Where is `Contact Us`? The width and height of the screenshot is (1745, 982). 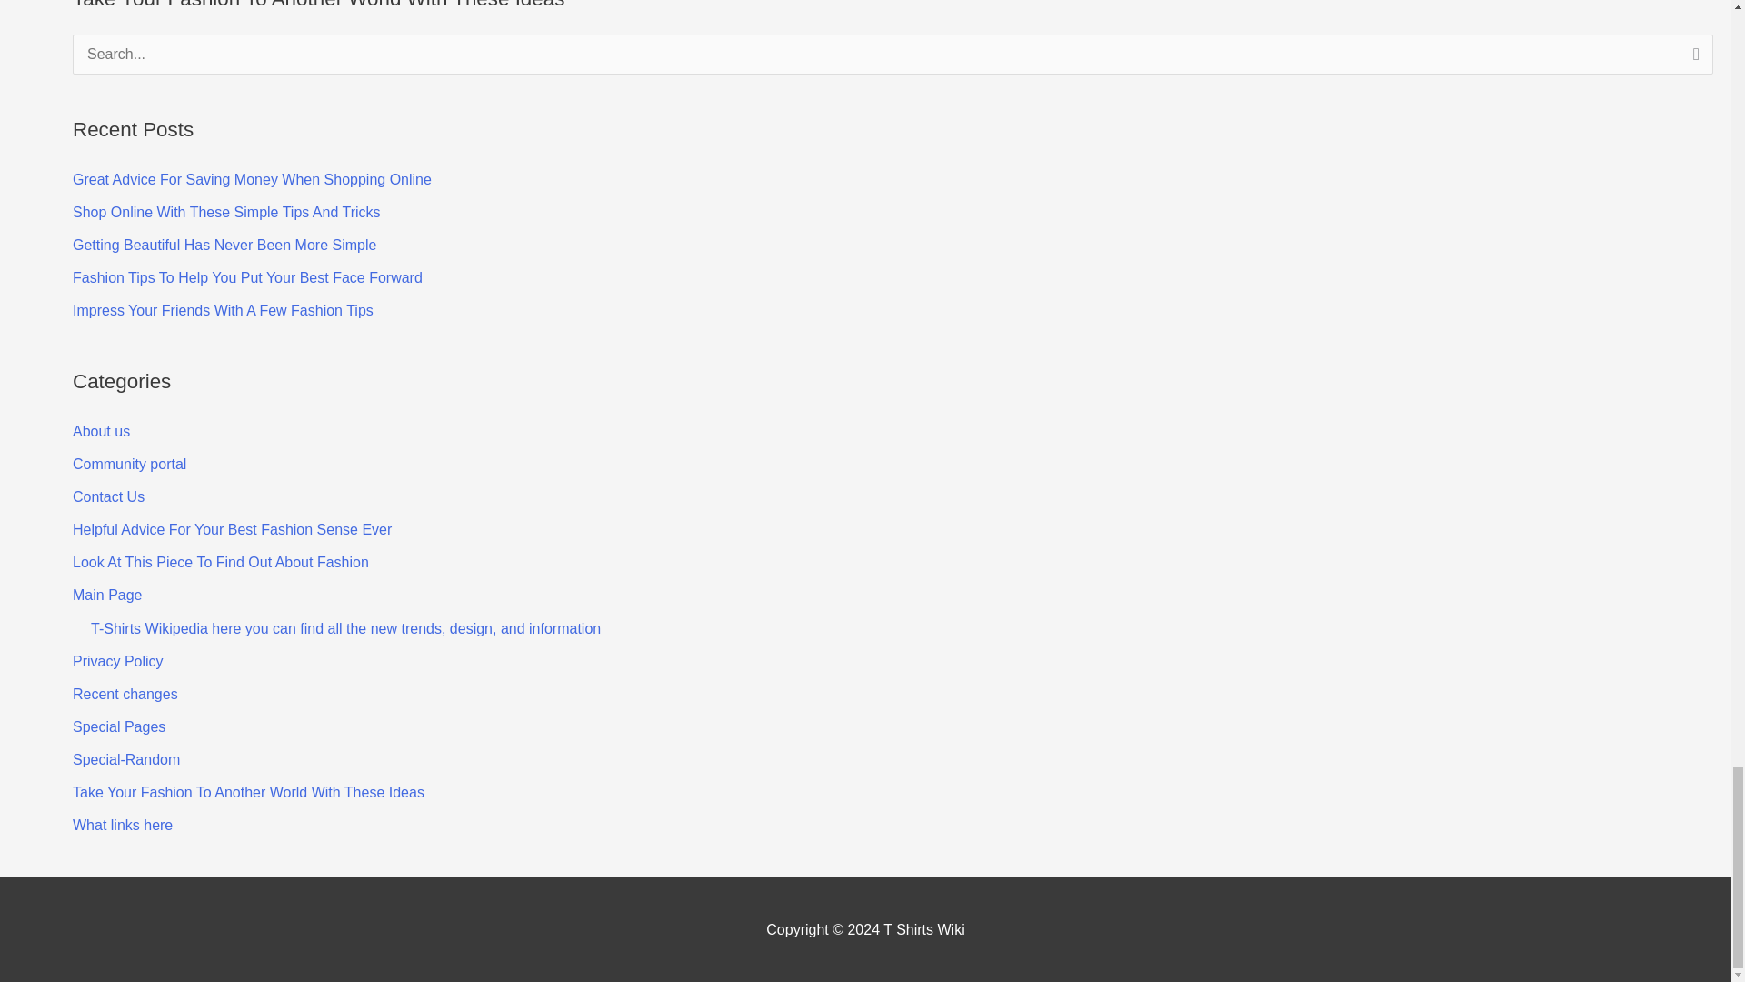
Contact Us is located at coordinates (109, 496).